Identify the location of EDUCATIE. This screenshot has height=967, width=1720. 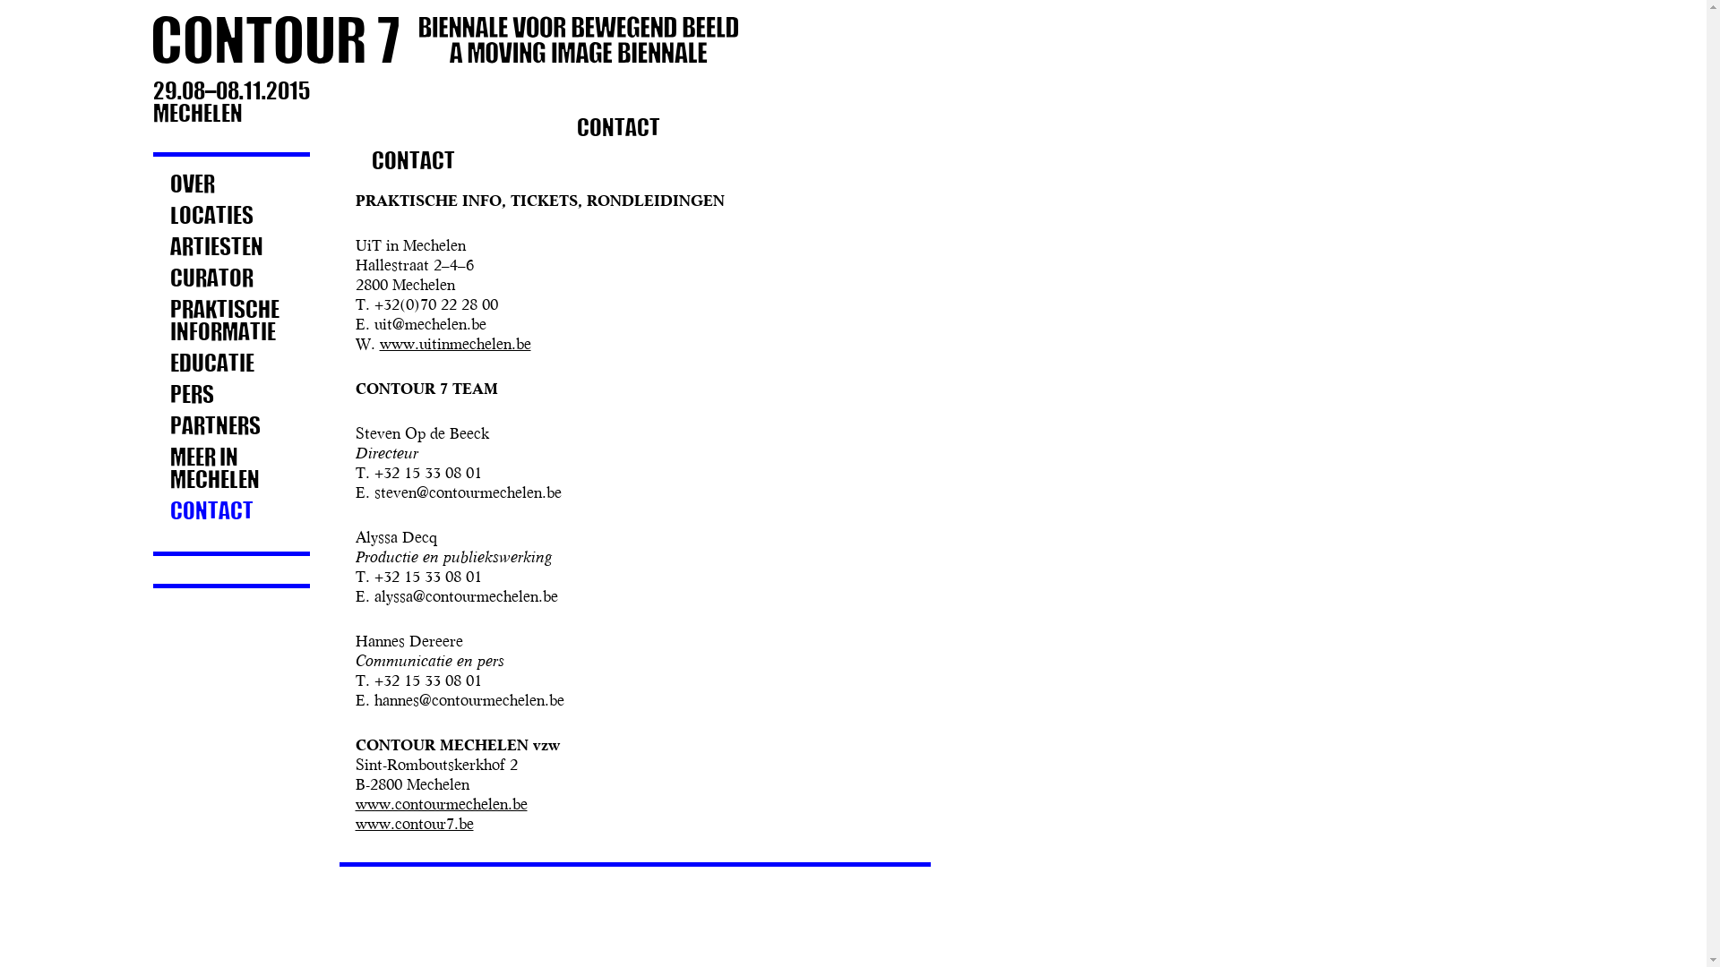
(231, 364).